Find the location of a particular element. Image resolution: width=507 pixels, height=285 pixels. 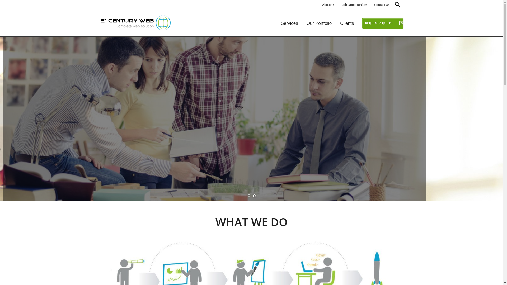

Our Portfolio is located at coordinates (319, 23).